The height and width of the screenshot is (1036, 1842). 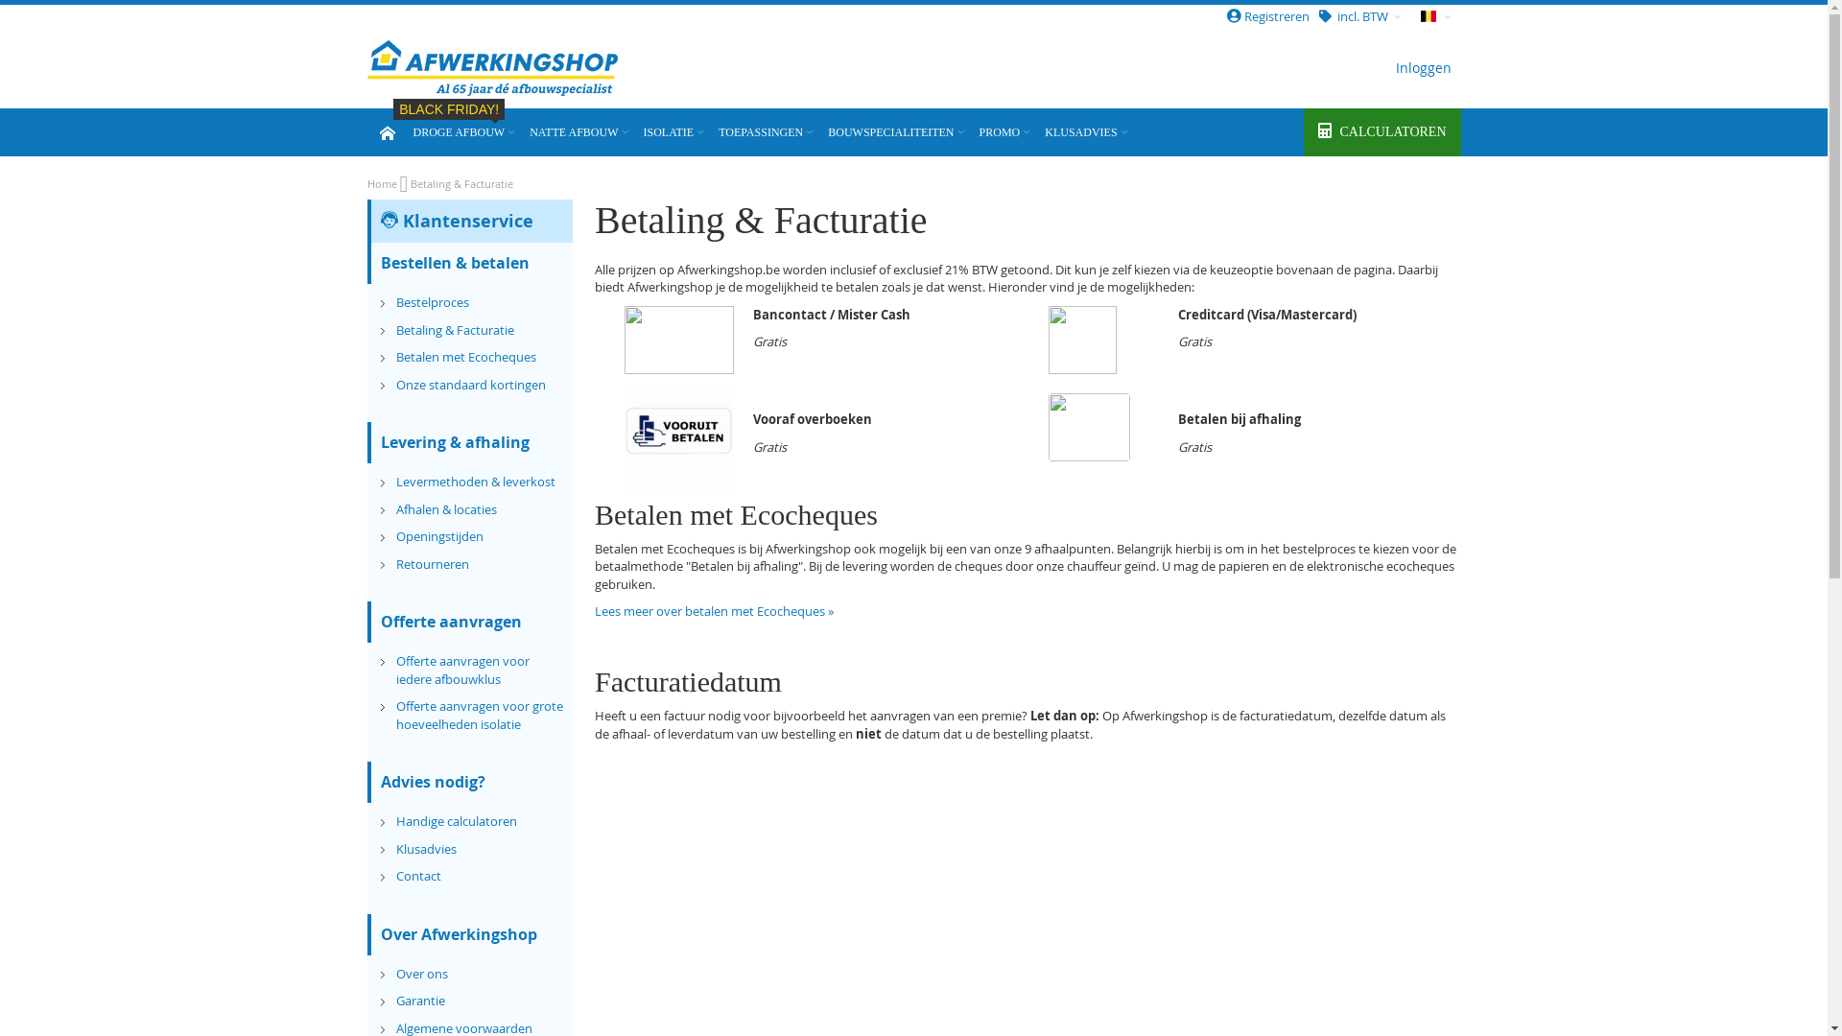 I want to click on TOEPASSINGEN, so click(x=767, y=132).